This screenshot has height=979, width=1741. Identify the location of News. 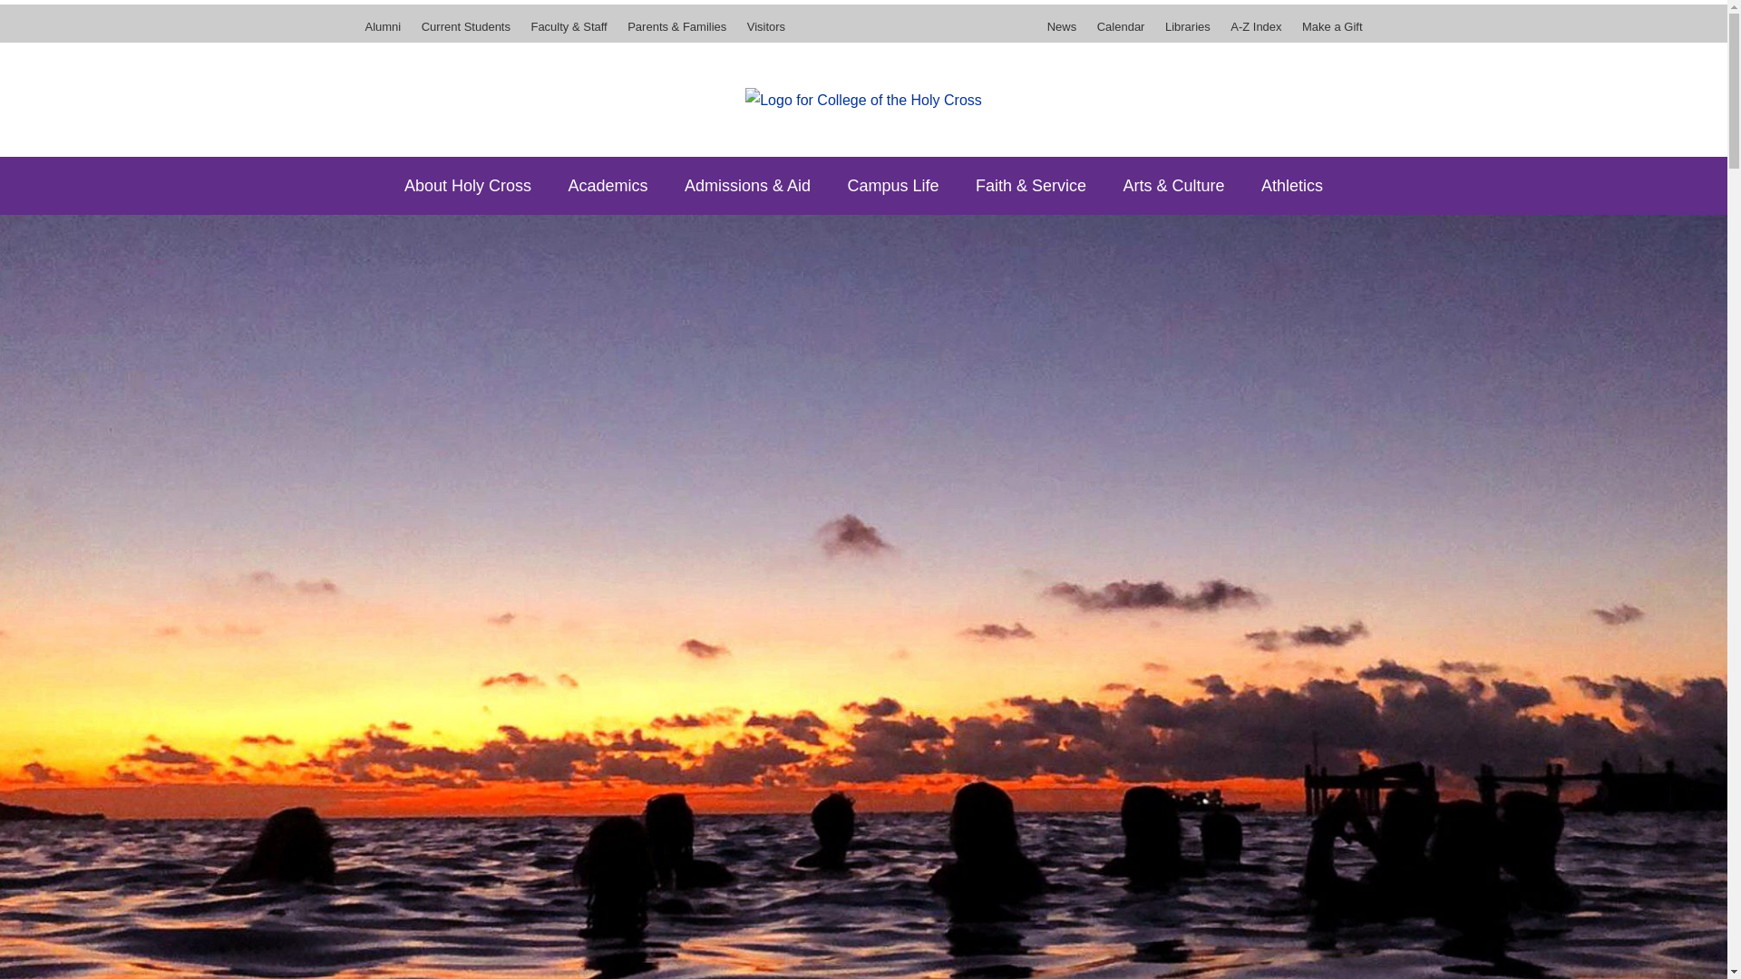
(1066, 33).